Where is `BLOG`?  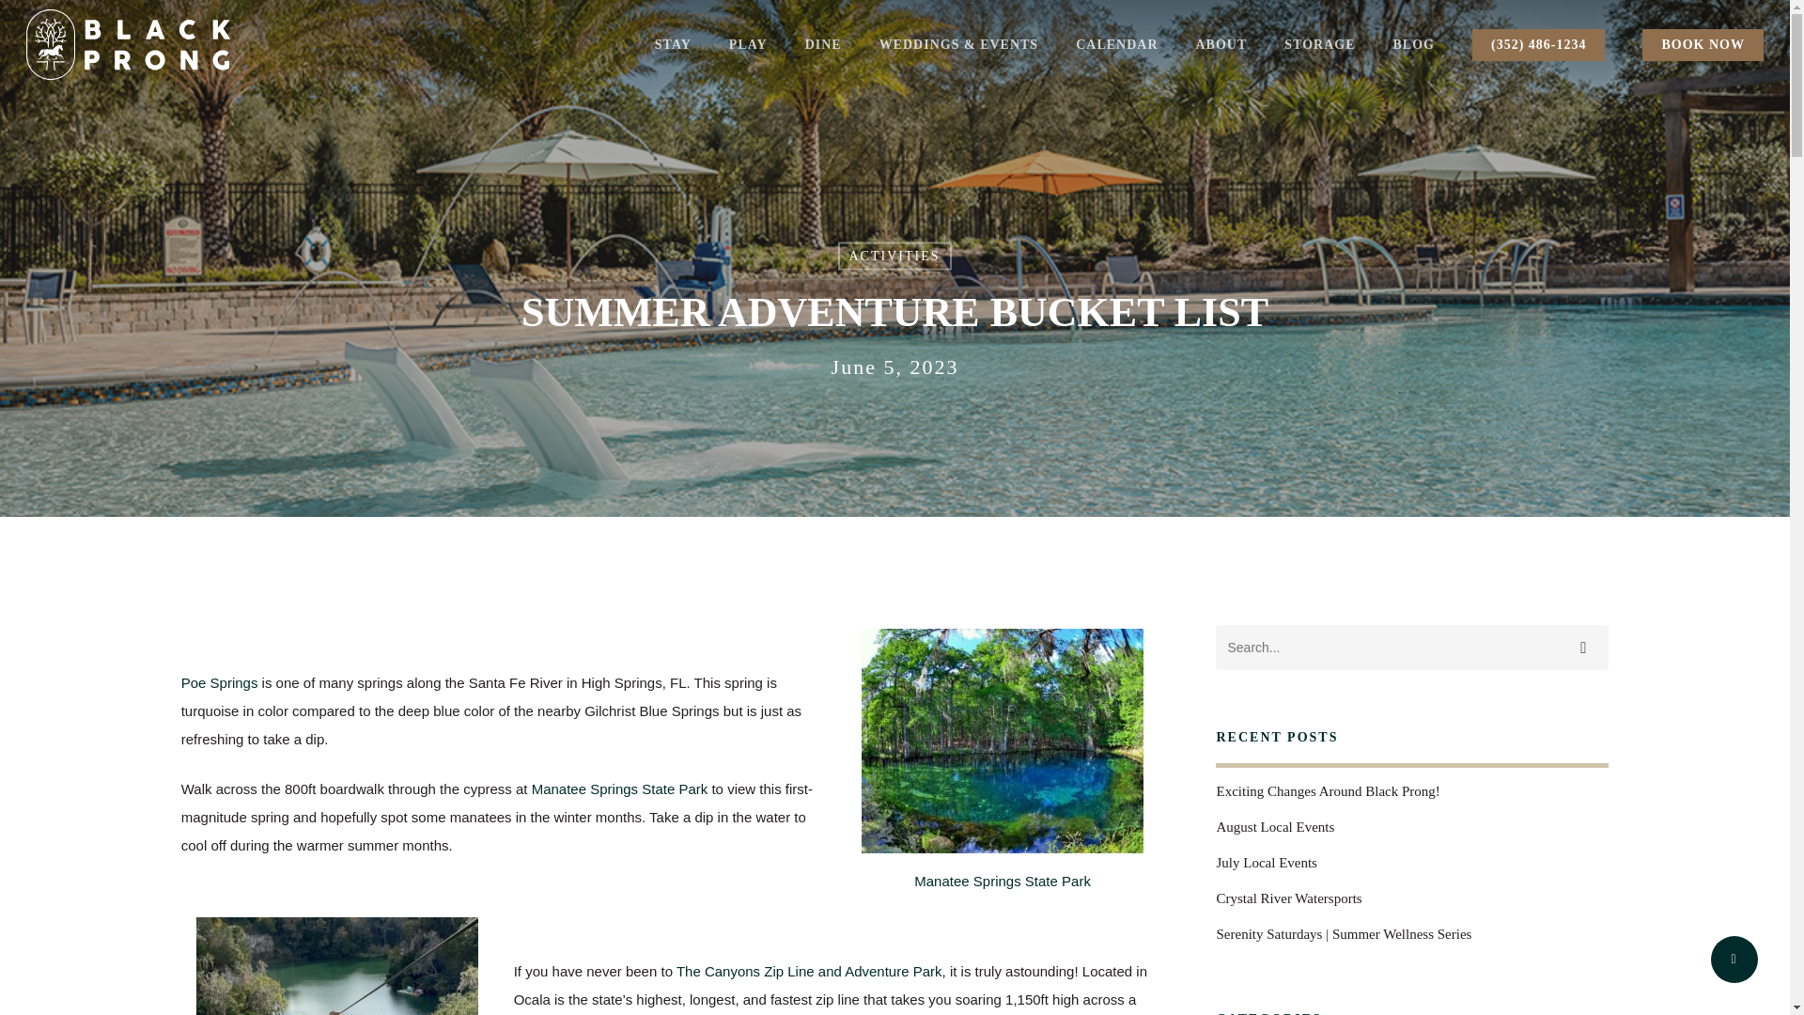 BLOG is located at coordinates (1413, 45).